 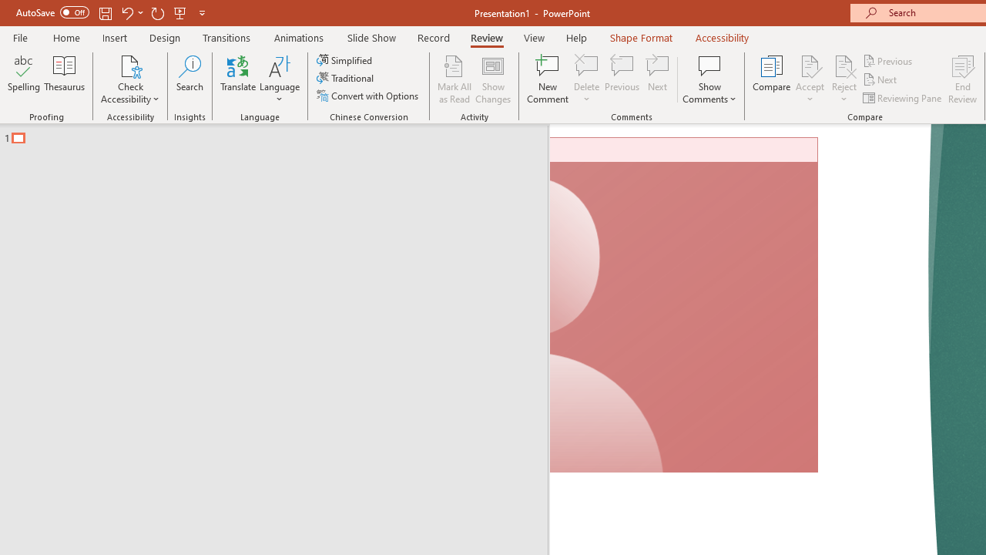 What do you see at coordinates (112, 12) in the screenshot?
I see `Quick Access Toolbar` at bounding box center [112, 12].